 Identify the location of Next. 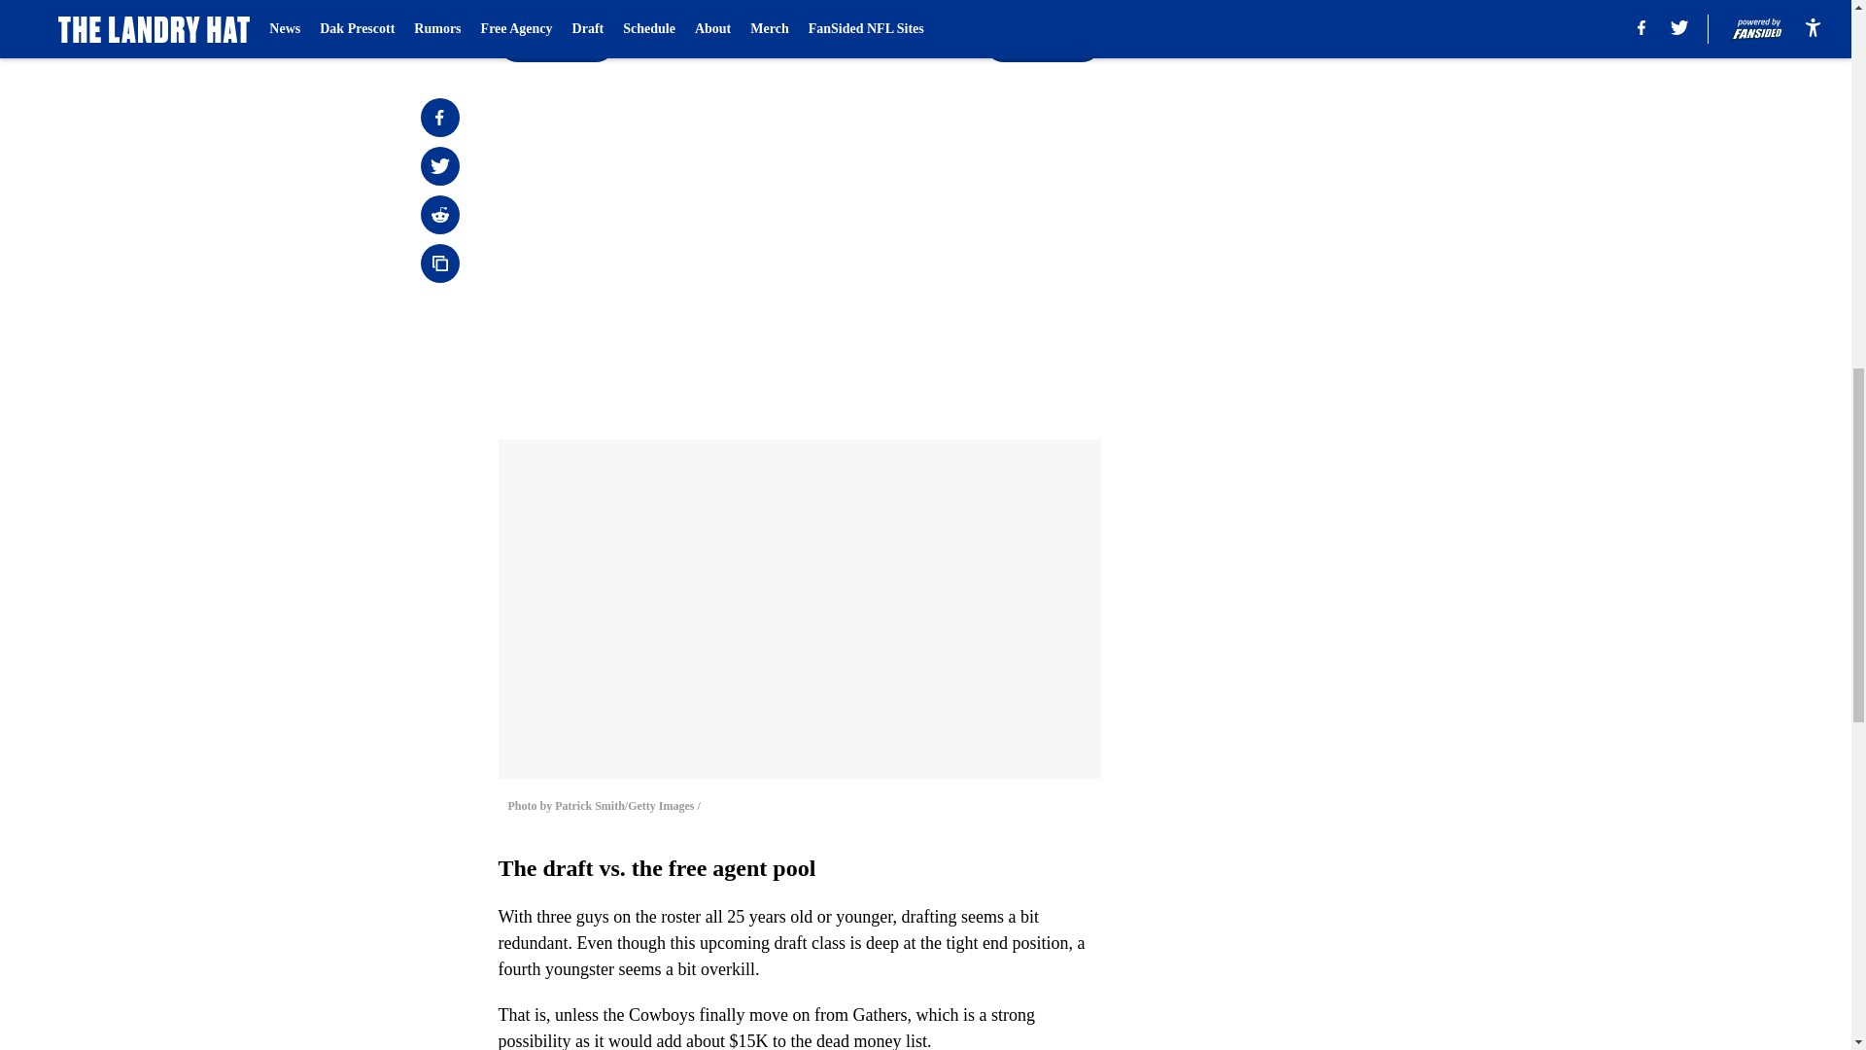
(1042, 42).